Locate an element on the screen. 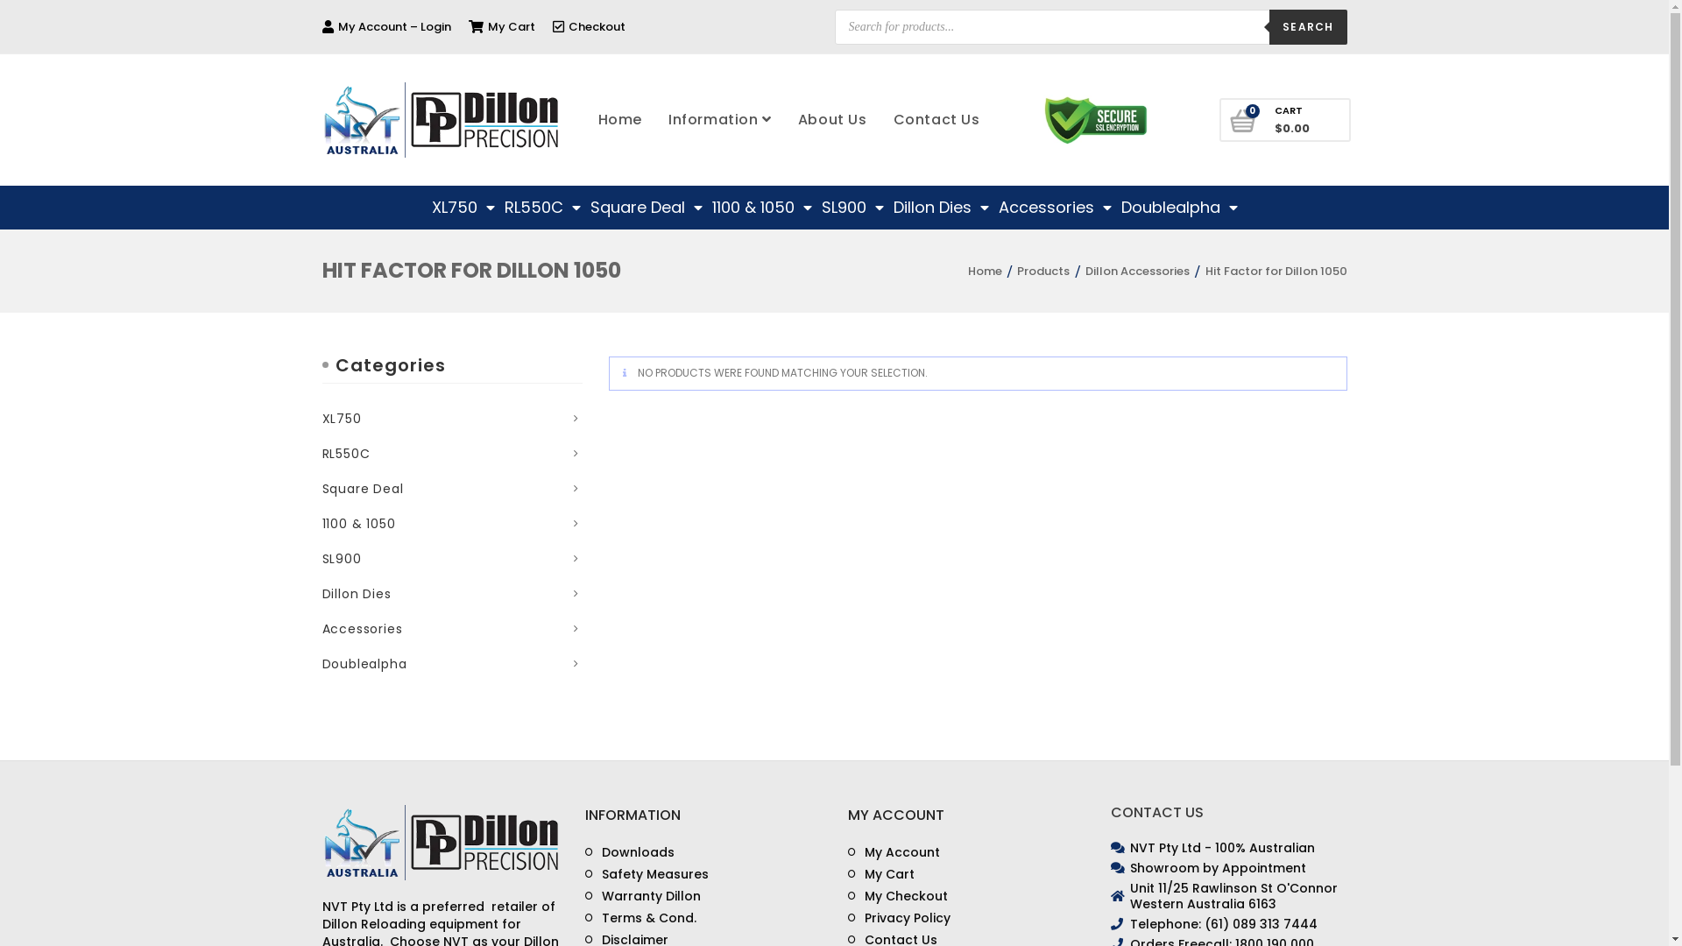 The height and width of the screenshot is (946, 1682). Contact Us is located at coordinates (937, 120).